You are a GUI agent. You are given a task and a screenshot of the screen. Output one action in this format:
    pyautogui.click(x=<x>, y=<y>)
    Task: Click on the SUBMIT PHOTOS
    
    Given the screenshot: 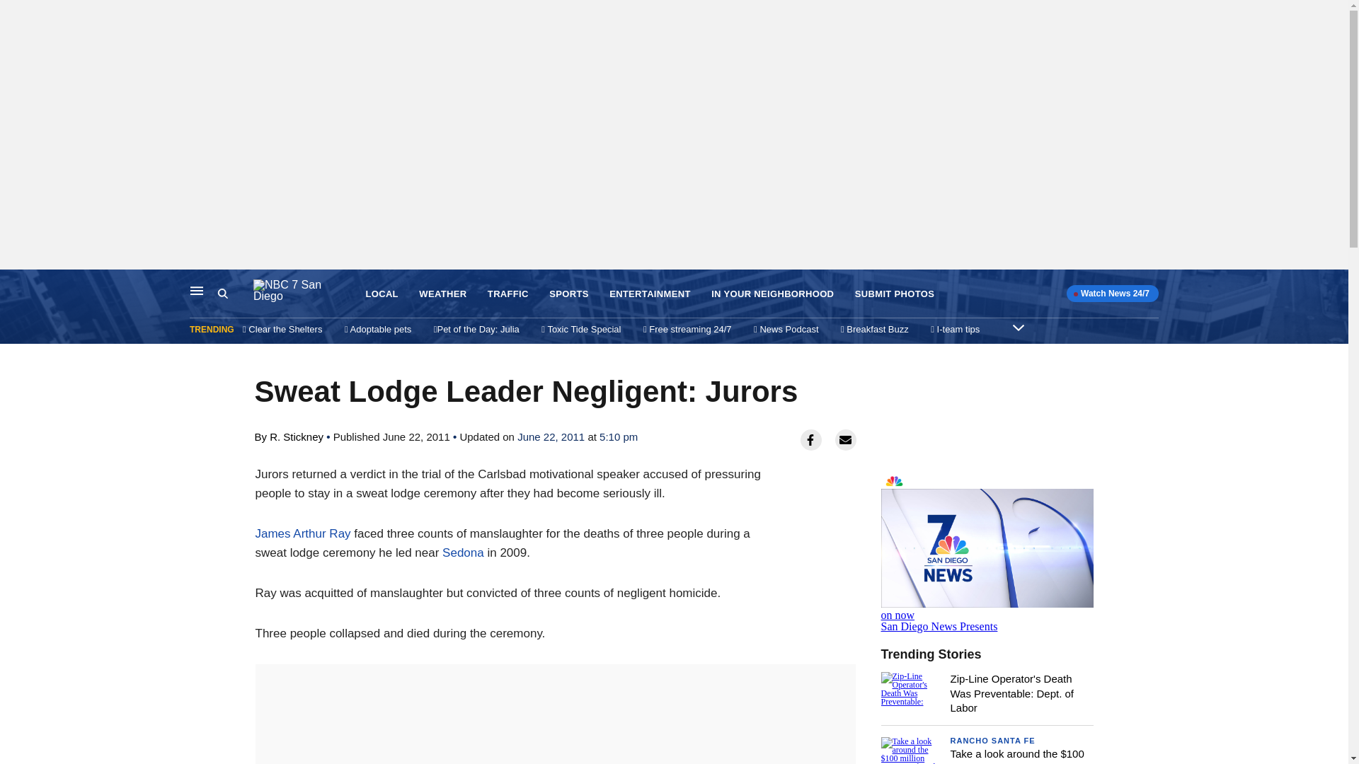 What is the action you would take?
    pyautogui.click(x=895, y=294)
    